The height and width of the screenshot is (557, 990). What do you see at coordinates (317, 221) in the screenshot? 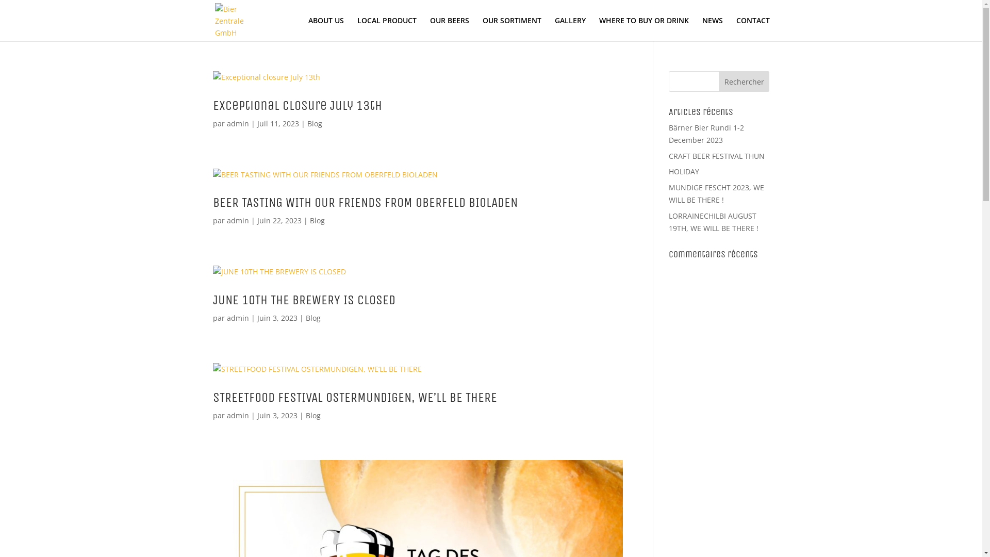
I see `Blog` at bounding box center [317, 221].